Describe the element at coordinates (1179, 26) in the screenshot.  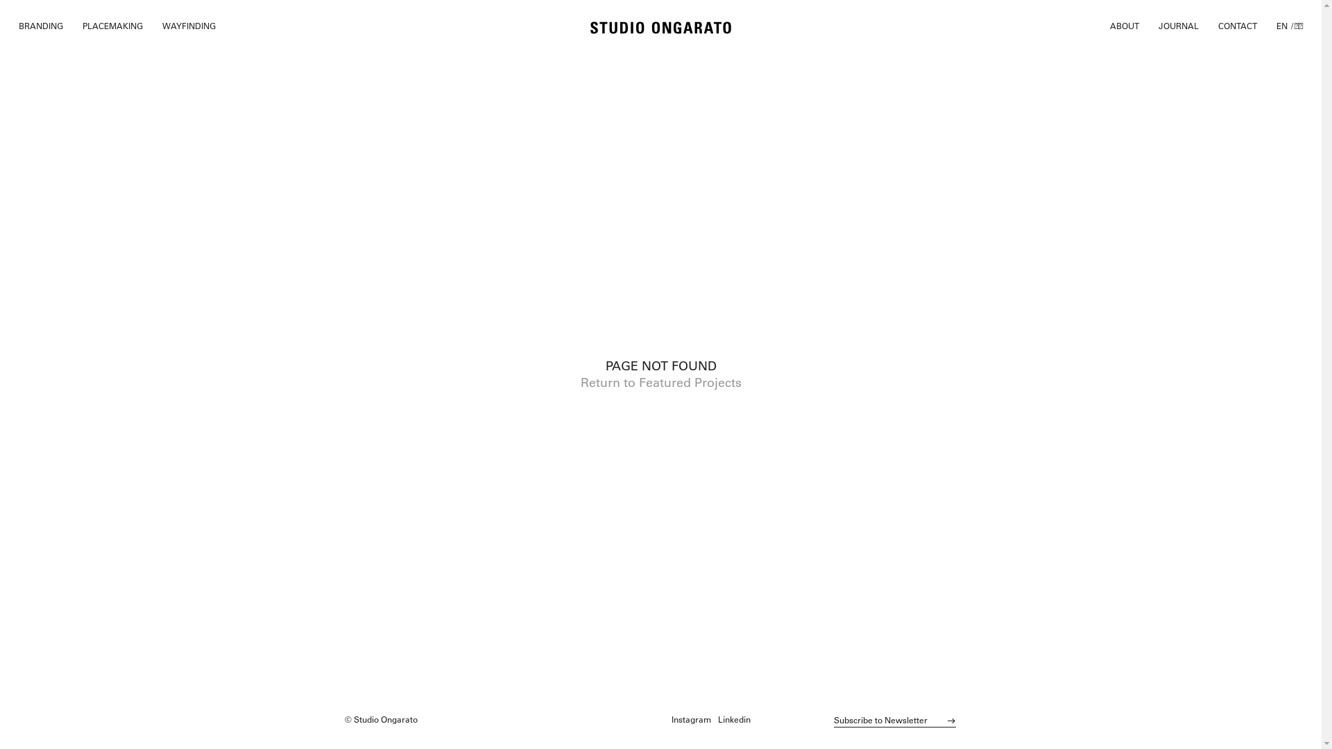
I see `JOURNAL` at that location.